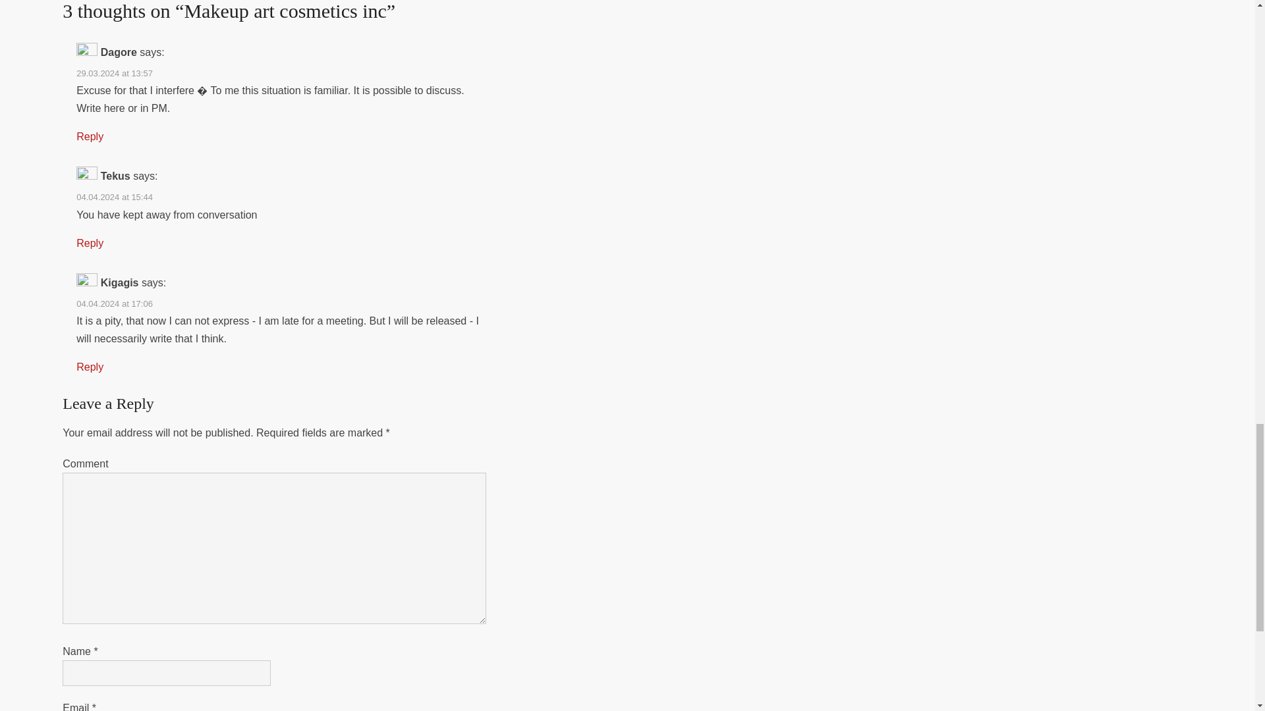 Image resolution: width=1265 pixels, height=711 pixels. Describe the element at coordinates (90, 243) in the screenshot. I see `Reply` at that location.